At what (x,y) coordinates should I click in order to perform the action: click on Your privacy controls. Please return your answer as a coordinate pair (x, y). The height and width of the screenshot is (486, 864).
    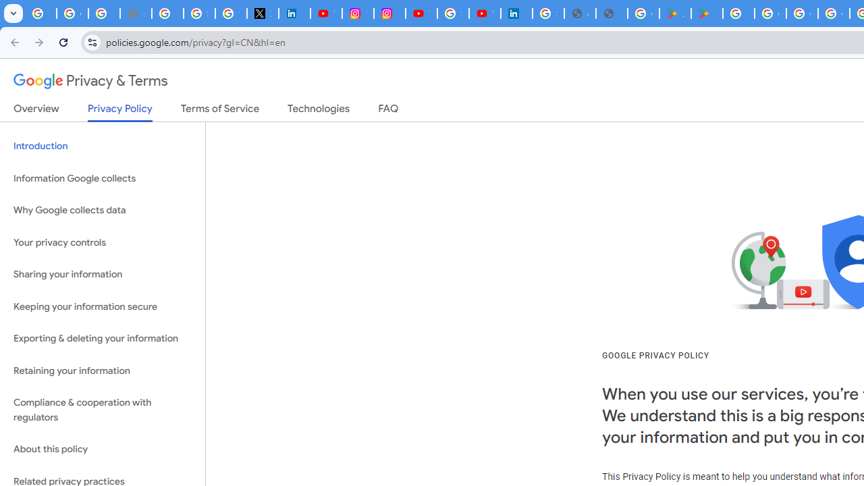
    Looking at the image, I should click on (103, 242).